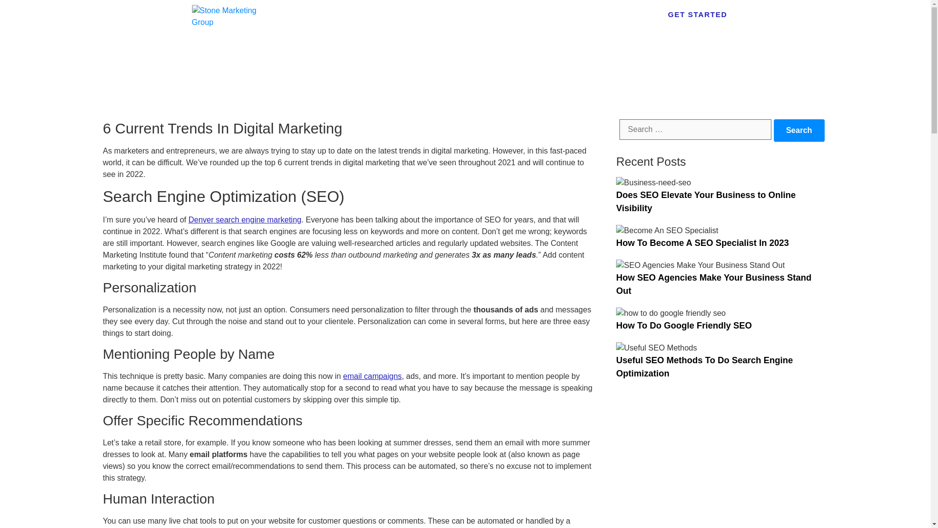  What do you see at coordinates (618, 58) in the screenshot?
I see `Services` at bounding box center [618, 58].